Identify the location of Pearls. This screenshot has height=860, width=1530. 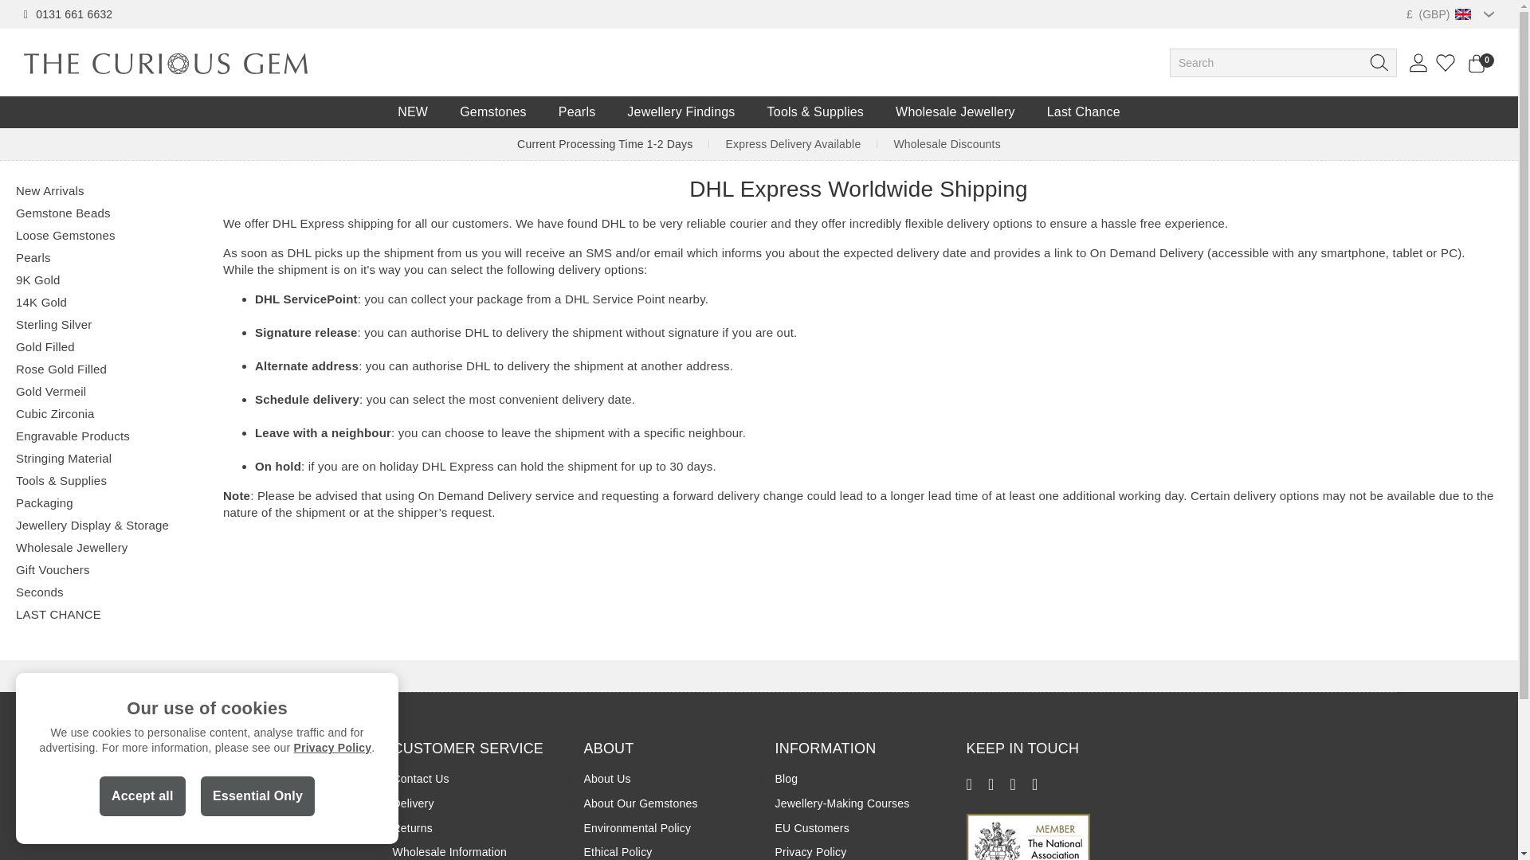
(577, 111).